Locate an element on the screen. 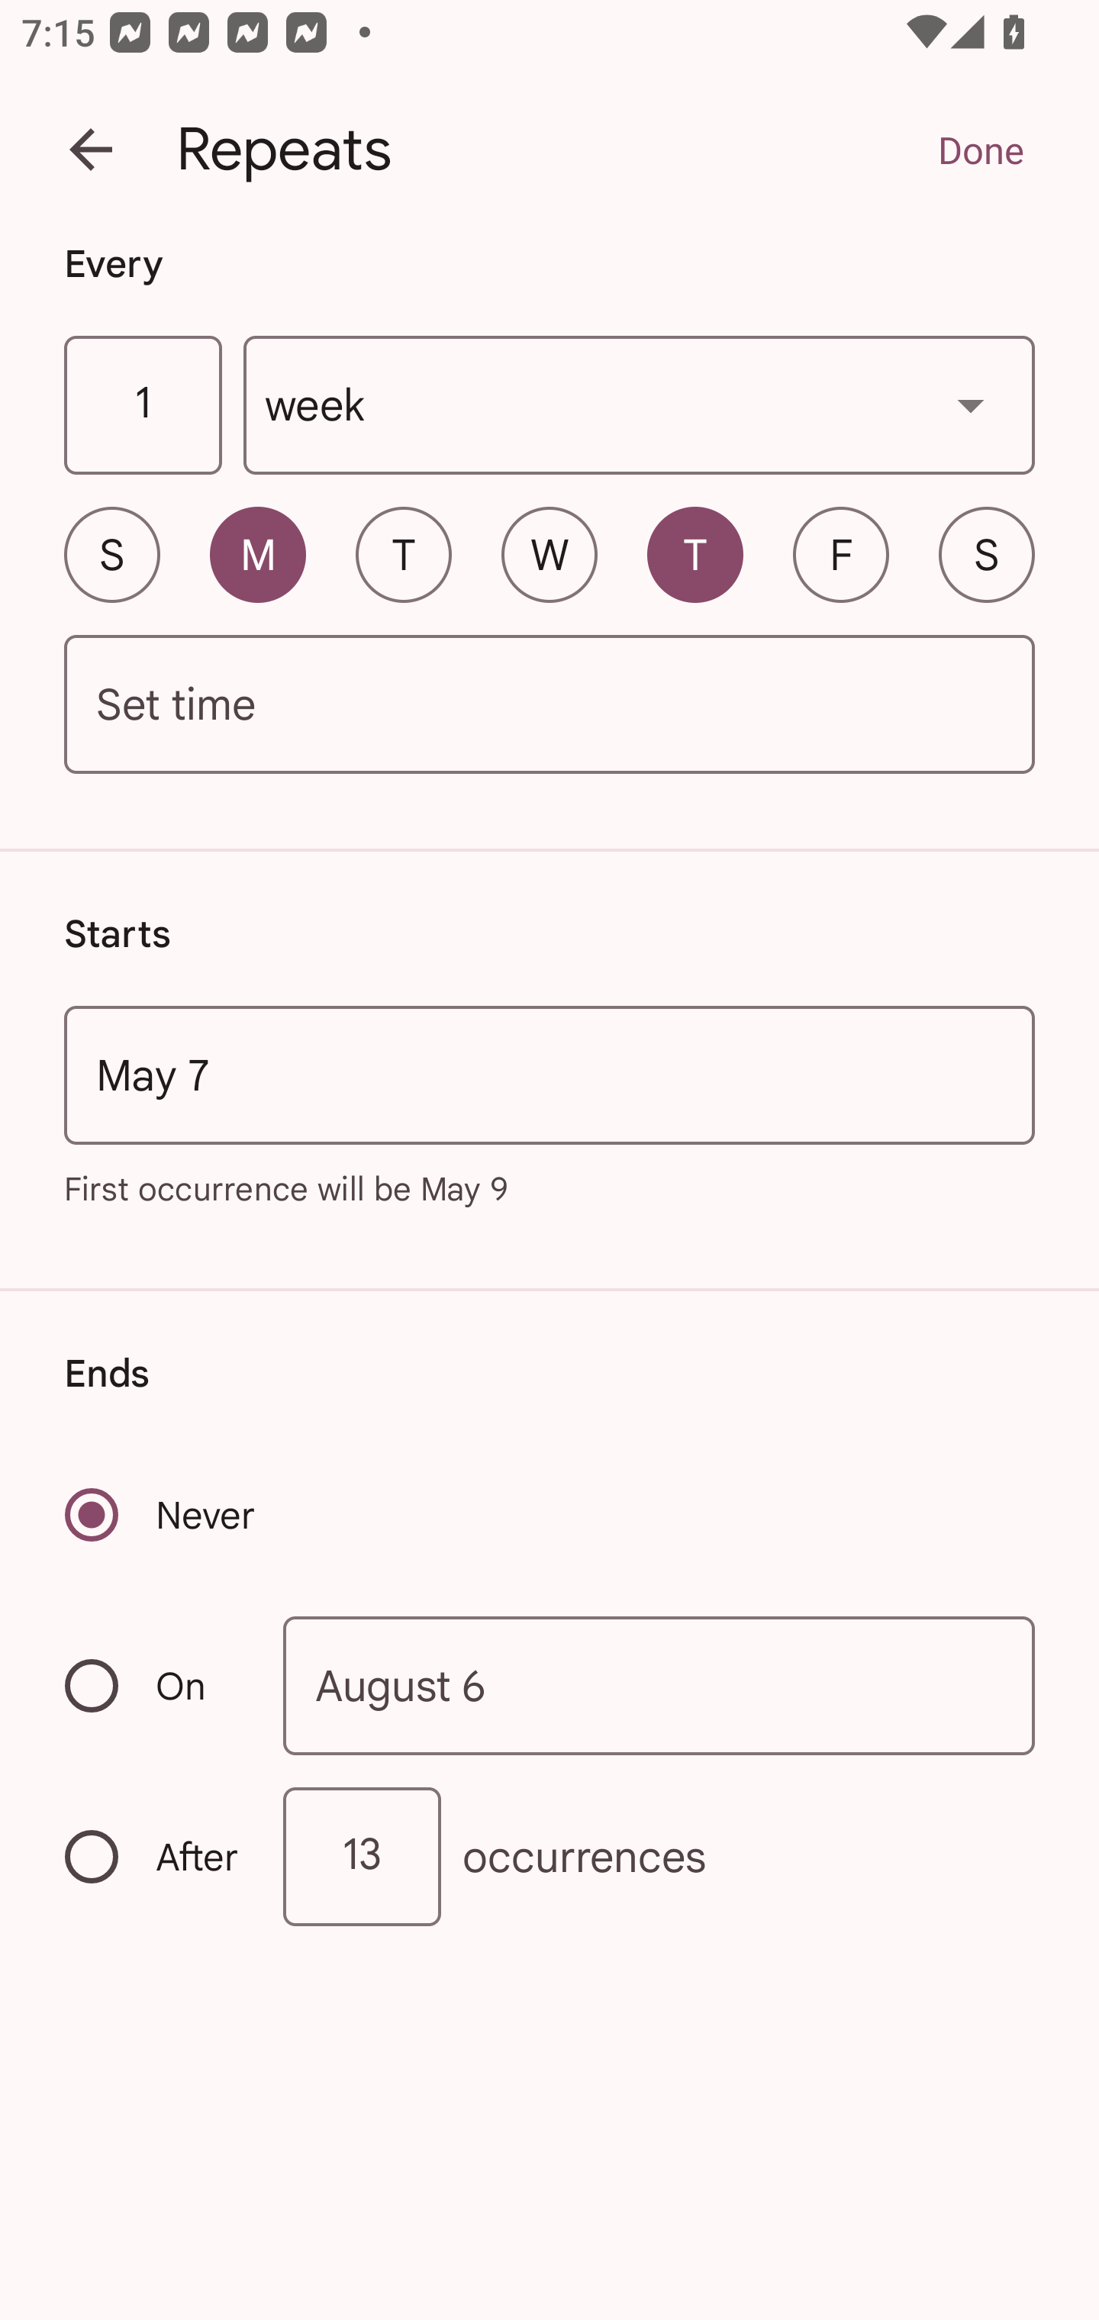  S Sunday is located at coordinates (111, 554).